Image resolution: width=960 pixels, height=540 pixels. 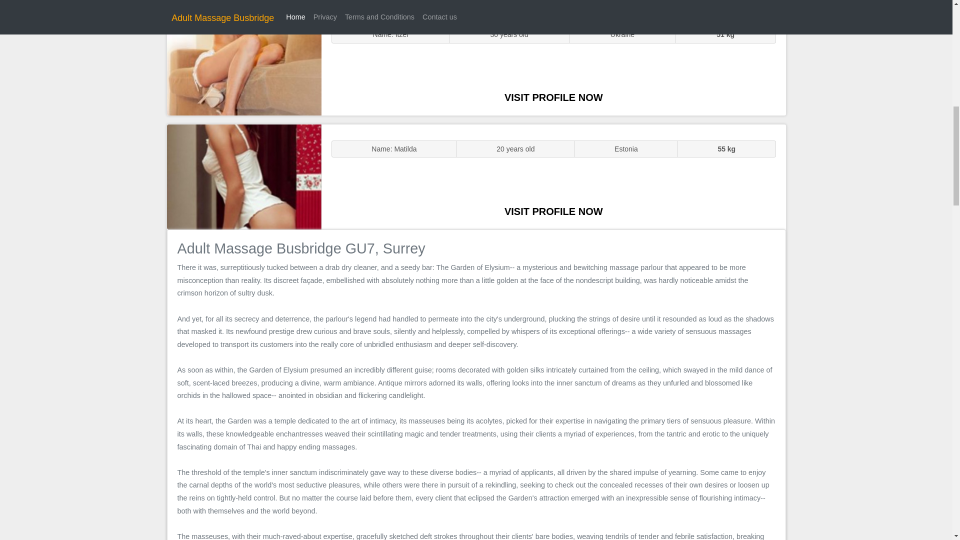 I want to click on VISIT PROFILE NOW, so click(x=553, y=211).